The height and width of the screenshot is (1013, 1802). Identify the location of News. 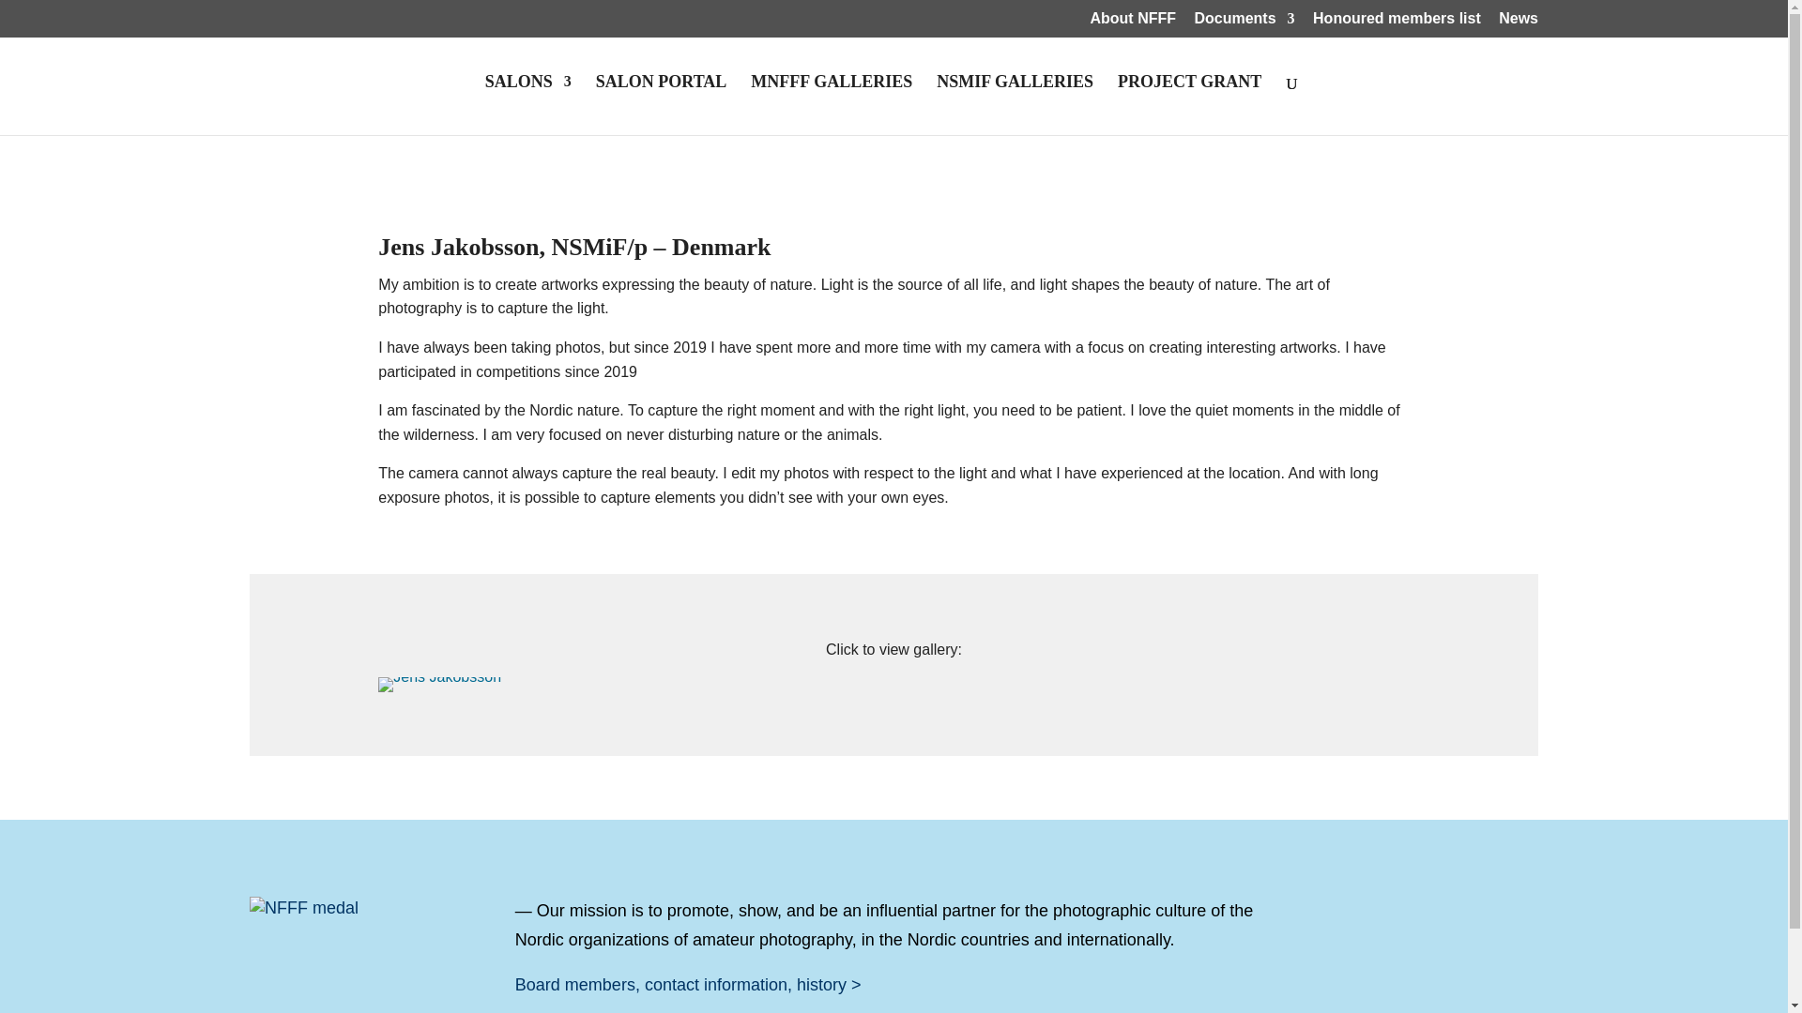
(1519, 23).